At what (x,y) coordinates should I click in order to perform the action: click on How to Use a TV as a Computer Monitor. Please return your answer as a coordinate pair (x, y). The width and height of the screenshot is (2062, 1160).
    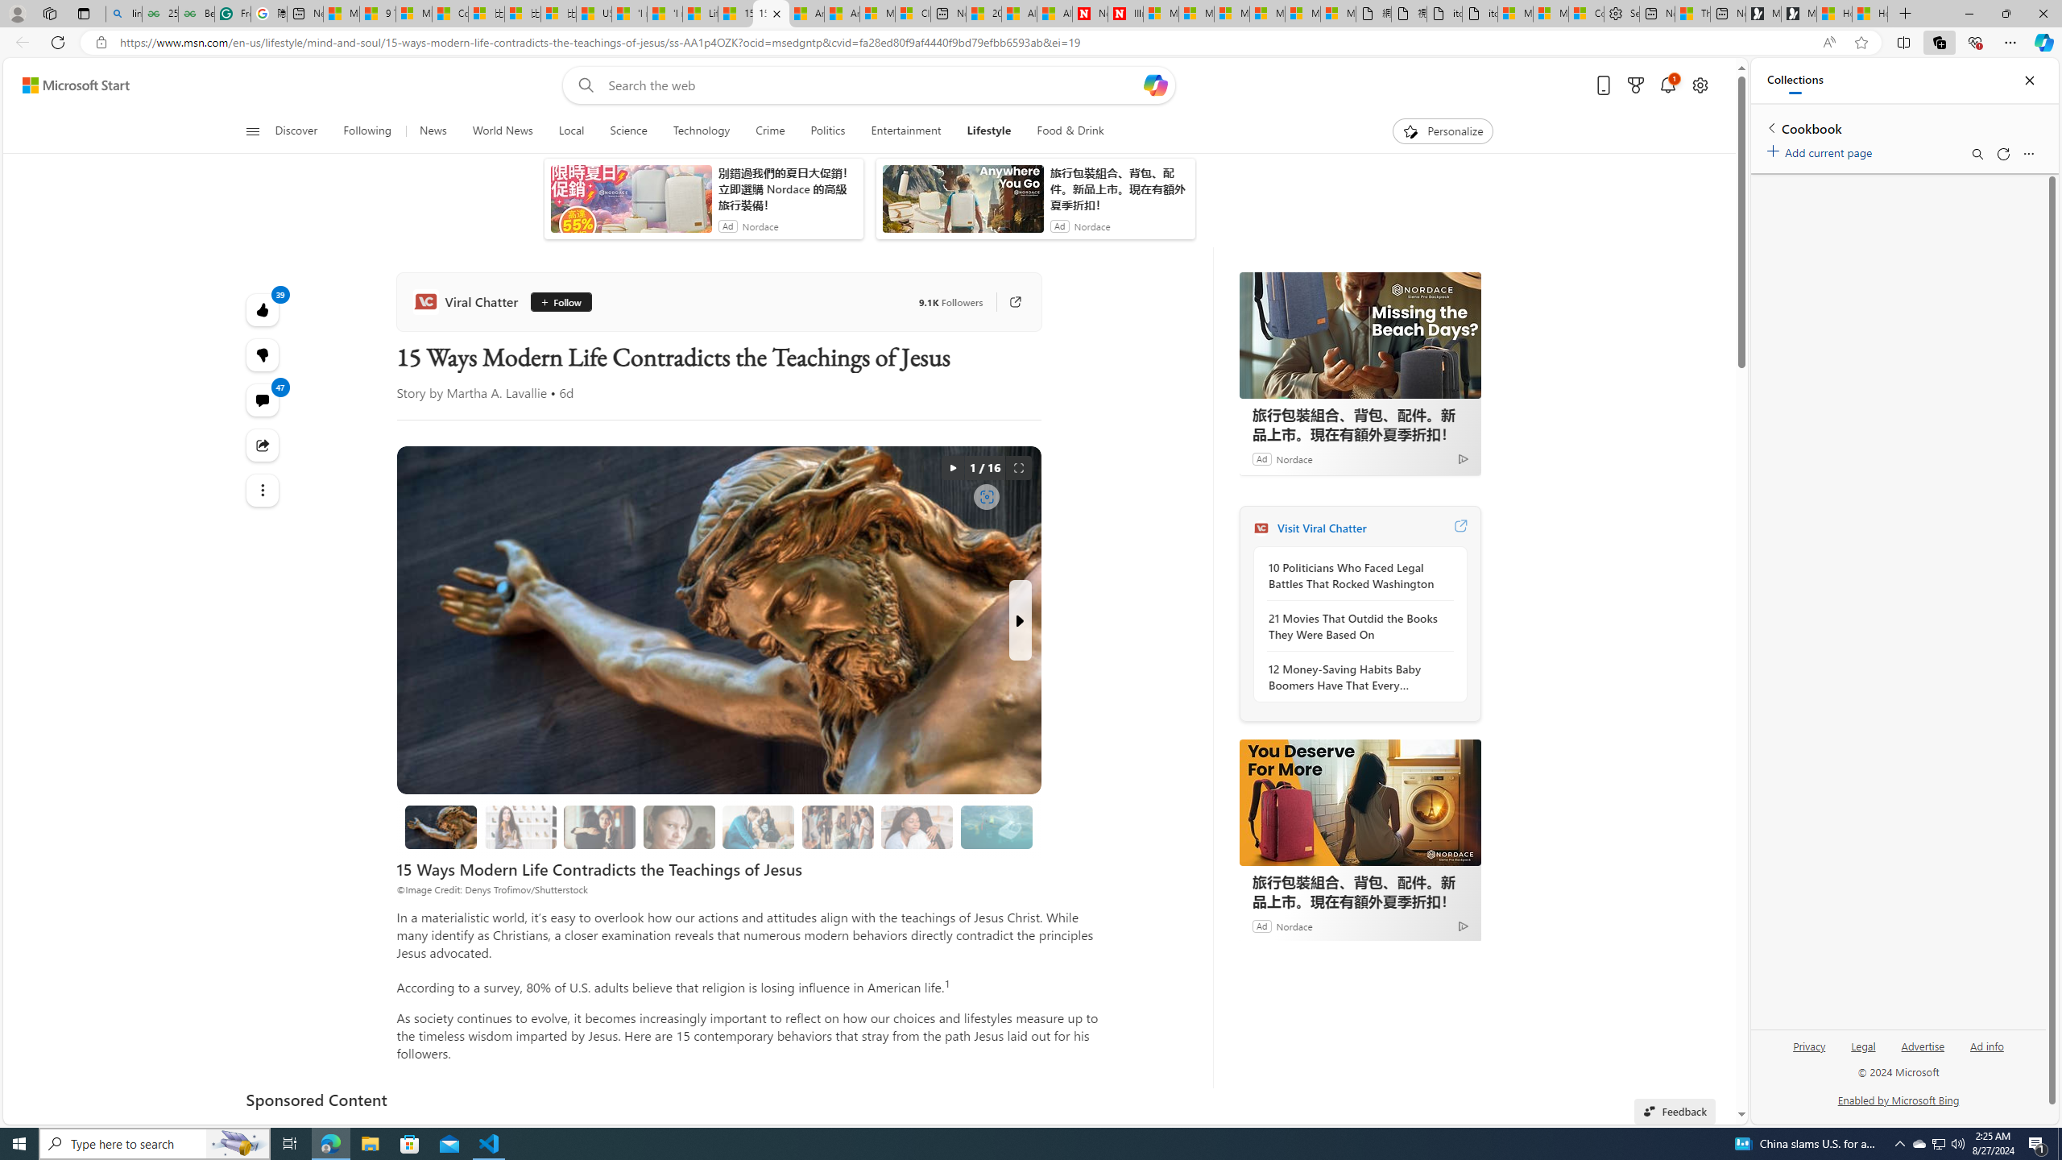
    Looking at the image, I should click on (1870, 14).